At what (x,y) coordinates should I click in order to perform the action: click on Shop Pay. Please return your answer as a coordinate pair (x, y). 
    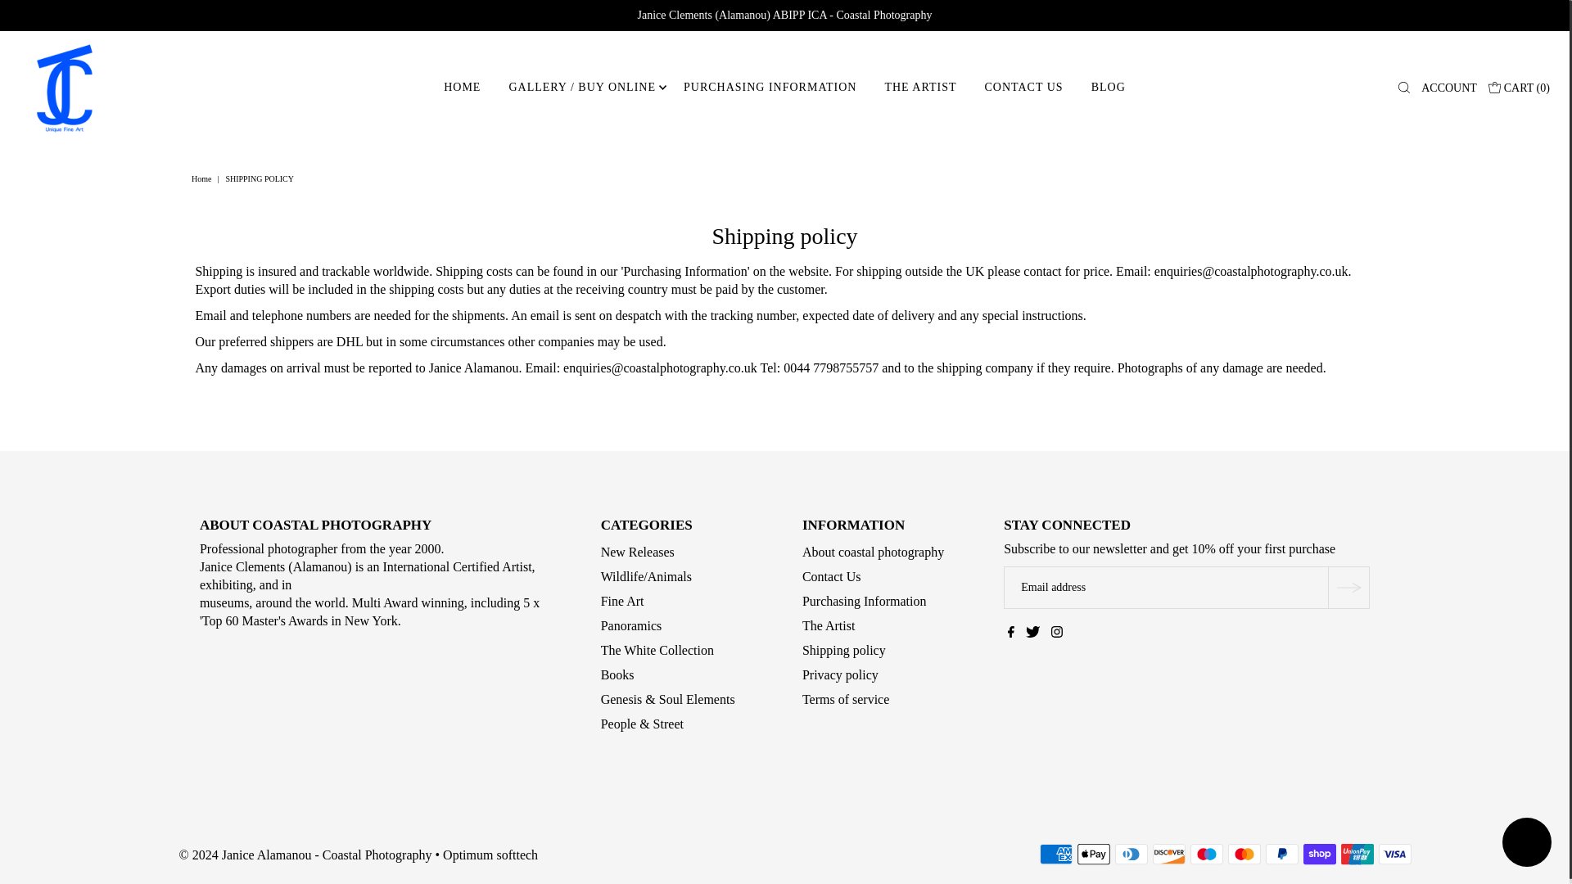
    Looking at the image, I should click on (1320, 855).